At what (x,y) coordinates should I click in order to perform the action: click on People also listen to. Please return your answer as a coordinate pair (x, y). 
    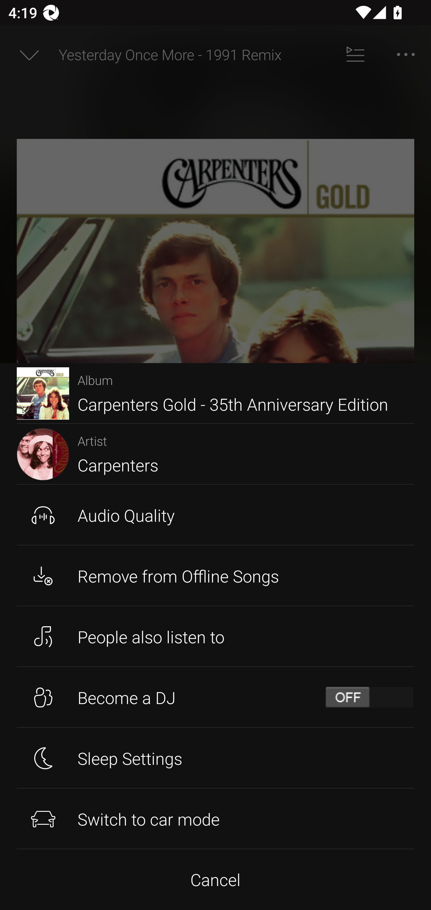
    Looking at the image, I should click on (215, 636).